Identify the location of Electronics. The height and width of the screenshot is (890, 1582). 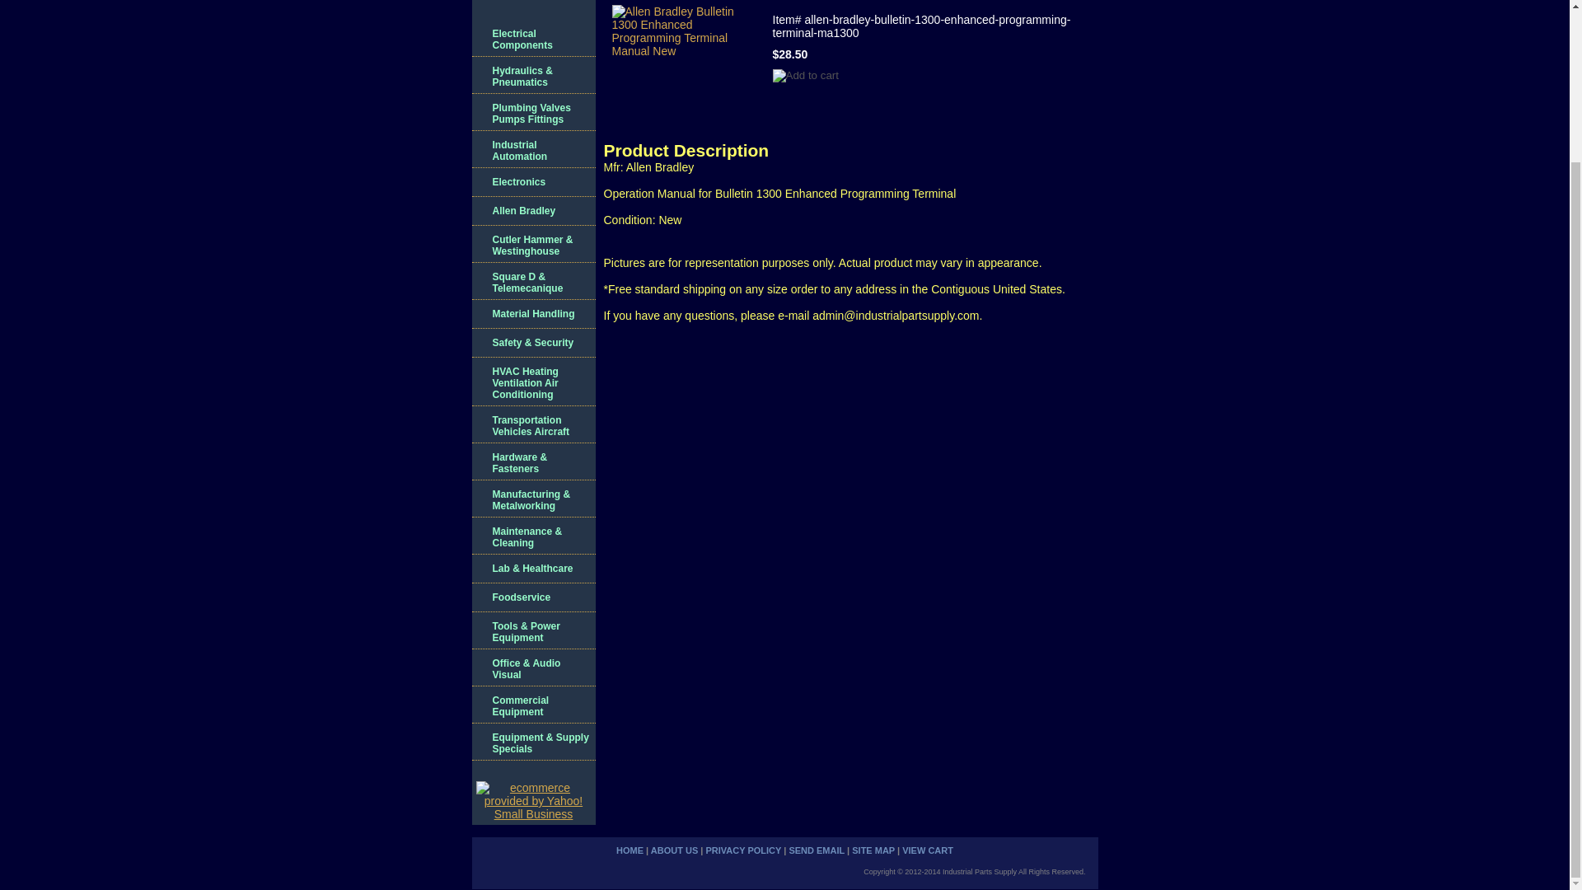
(532, 182).